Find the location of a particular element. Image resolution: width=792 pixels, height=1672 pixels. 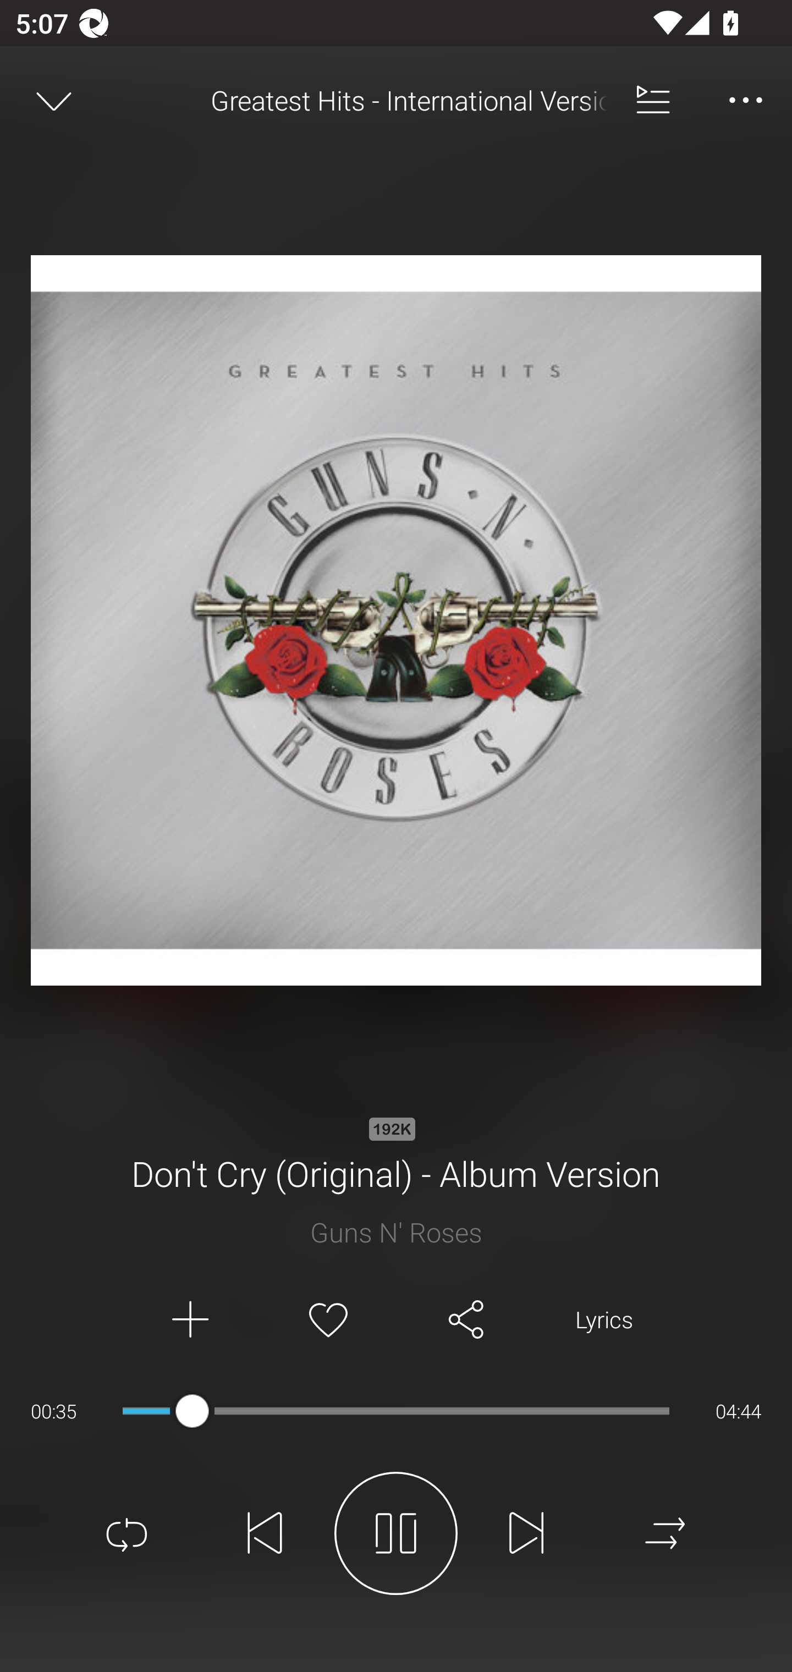

加入收藏, 未加入 is located at coordinates (328, 1320).